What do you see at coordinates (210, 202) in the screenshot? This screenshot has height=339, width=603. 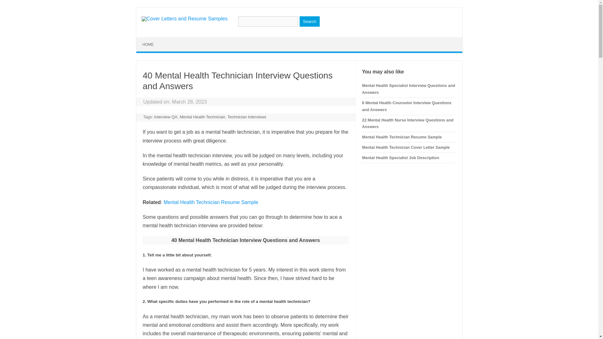 I see `Mental Health Technician Resume Sample` at bounding box center [210, 202].